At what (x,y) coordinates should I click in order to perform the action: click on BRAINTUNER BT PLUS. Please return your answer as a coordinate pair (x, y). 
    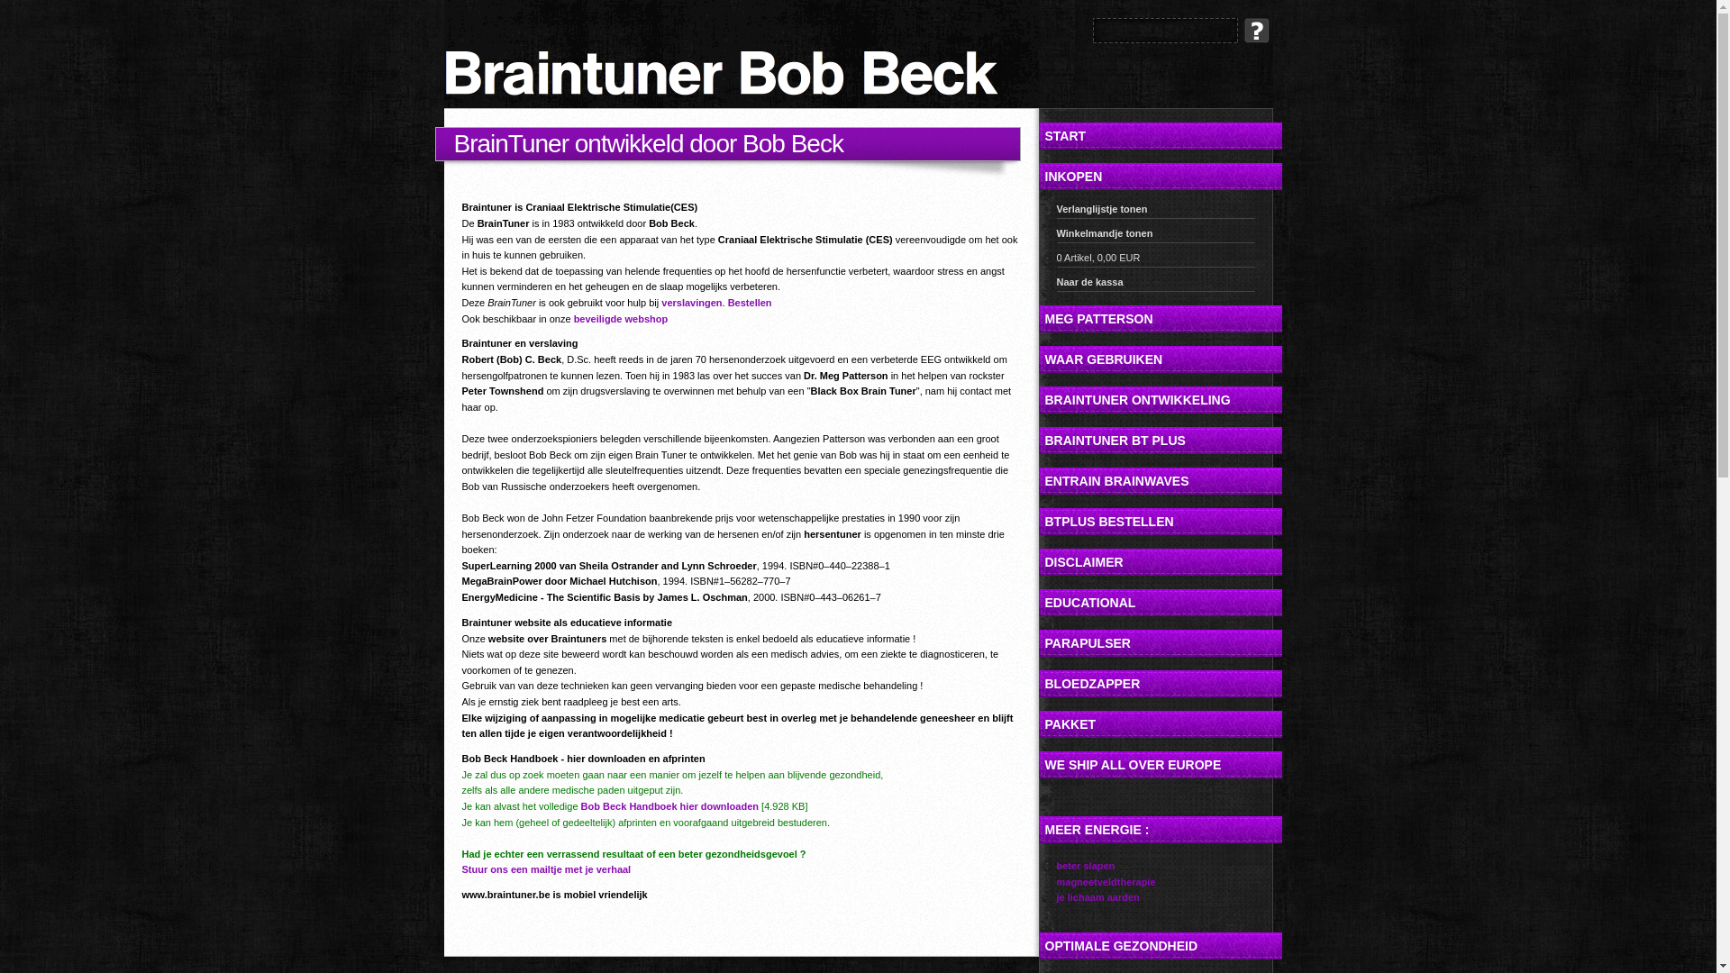
    Looking at the image, I should click on (1160, 441).